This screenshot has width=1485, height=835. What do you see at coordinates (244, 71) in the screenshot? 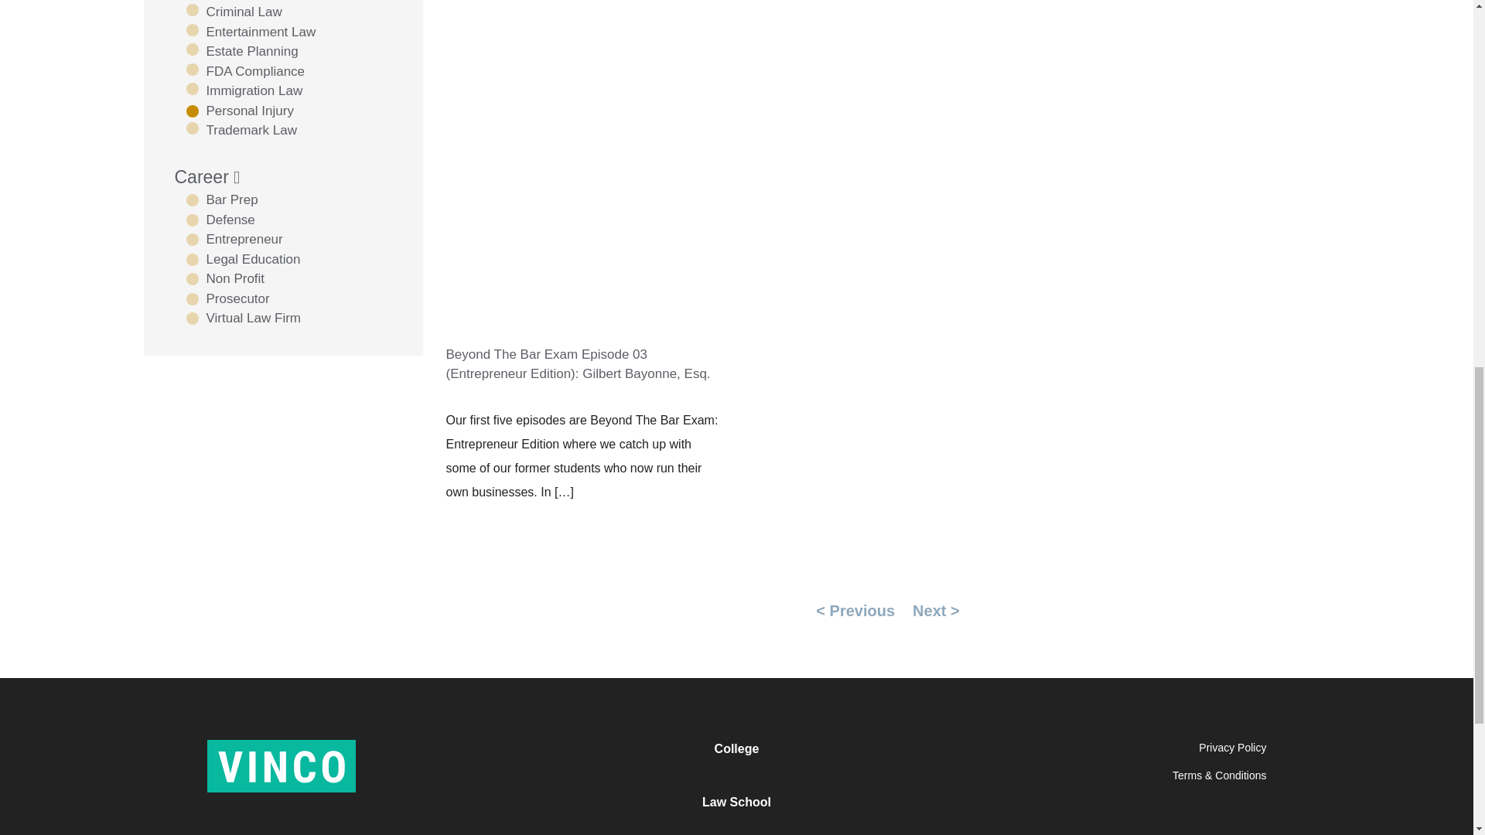
I see `FDA Compliance` at bounding box center [244, 71].